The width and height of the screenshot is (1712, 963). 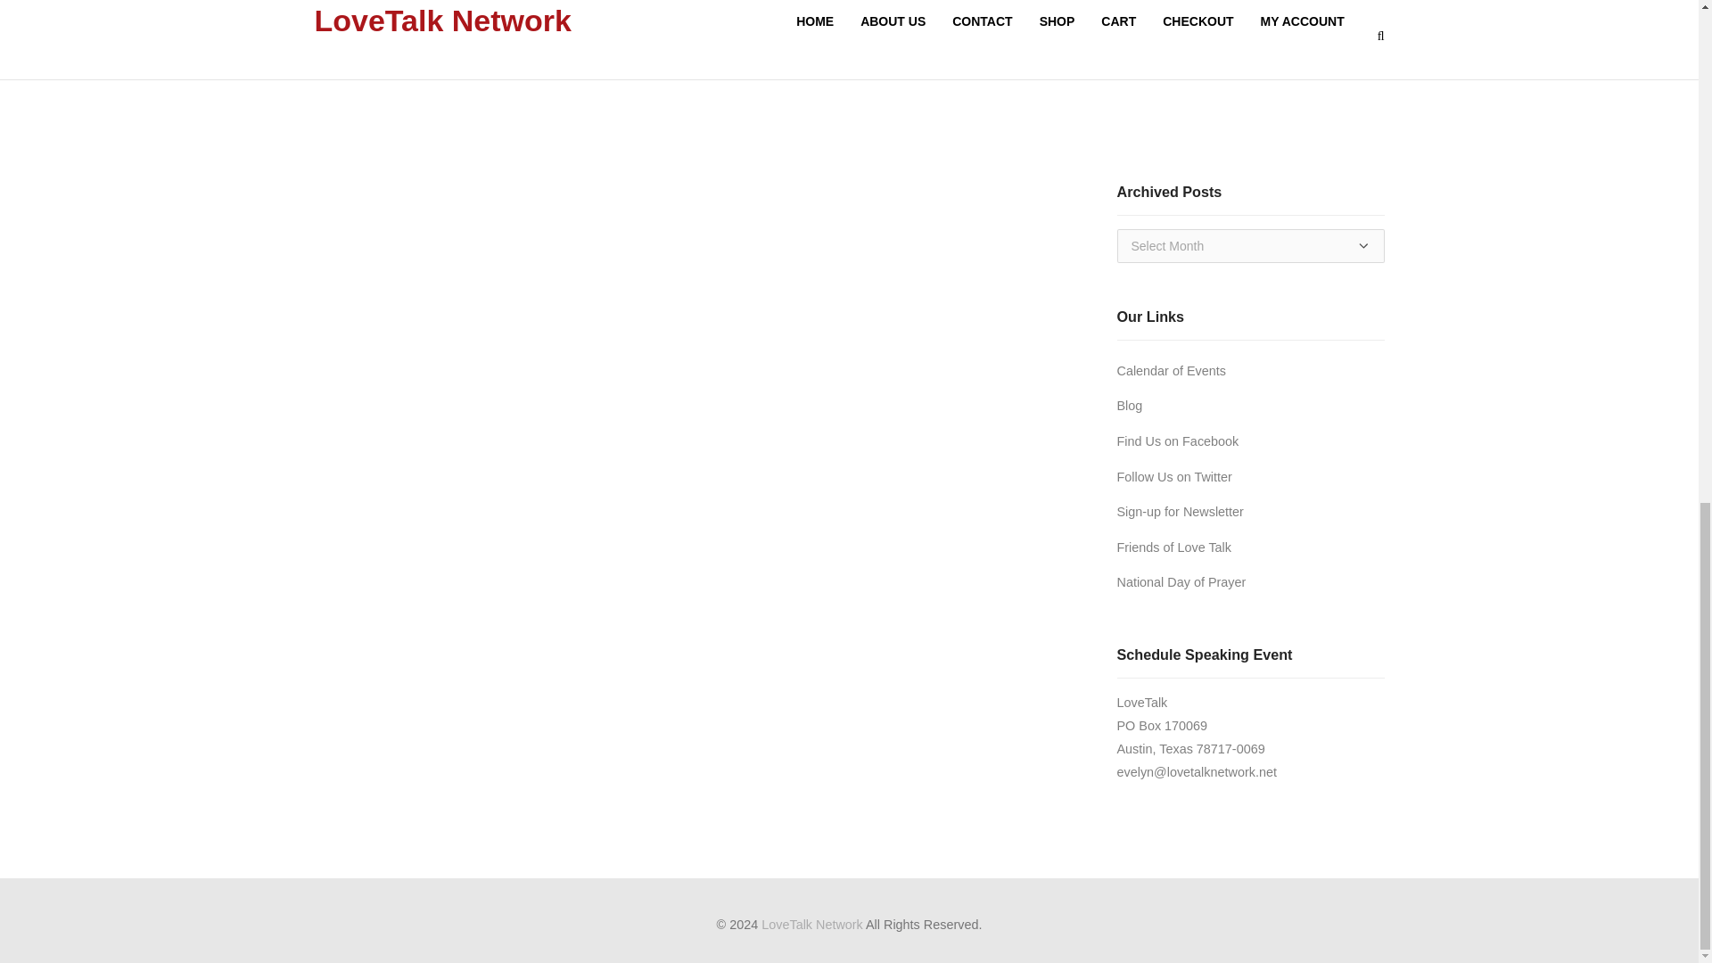 I want to click on logged in, so click(x=426, y=47).